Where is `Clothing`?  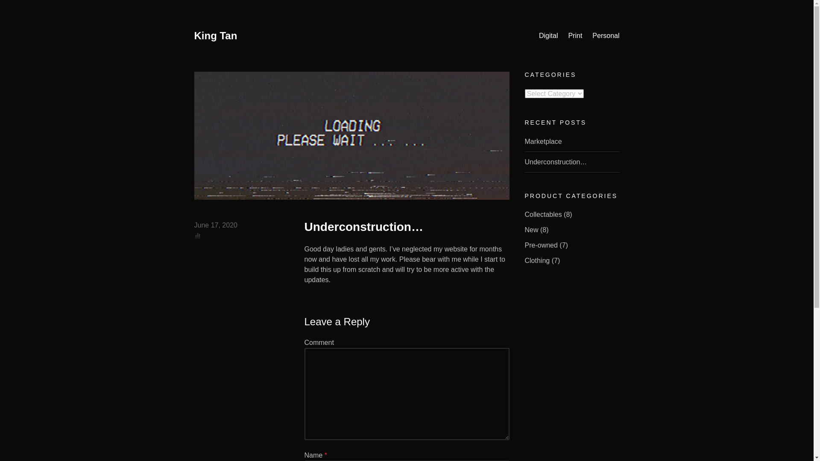
Clothing is located at coordinates (537, 260).